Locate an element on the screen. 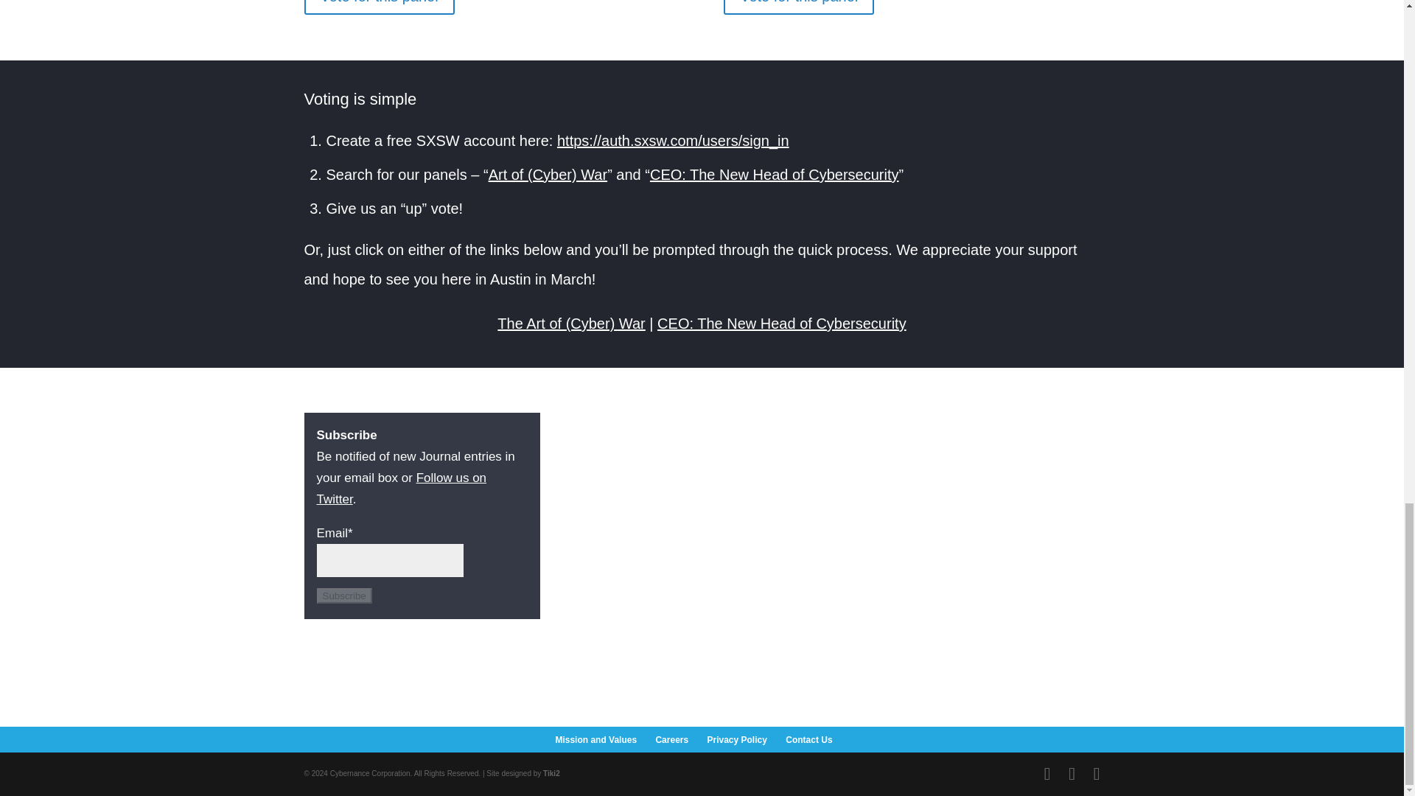 This screenshot has width=1415, height=796. Subscribe is located at coordinates (344, 596).